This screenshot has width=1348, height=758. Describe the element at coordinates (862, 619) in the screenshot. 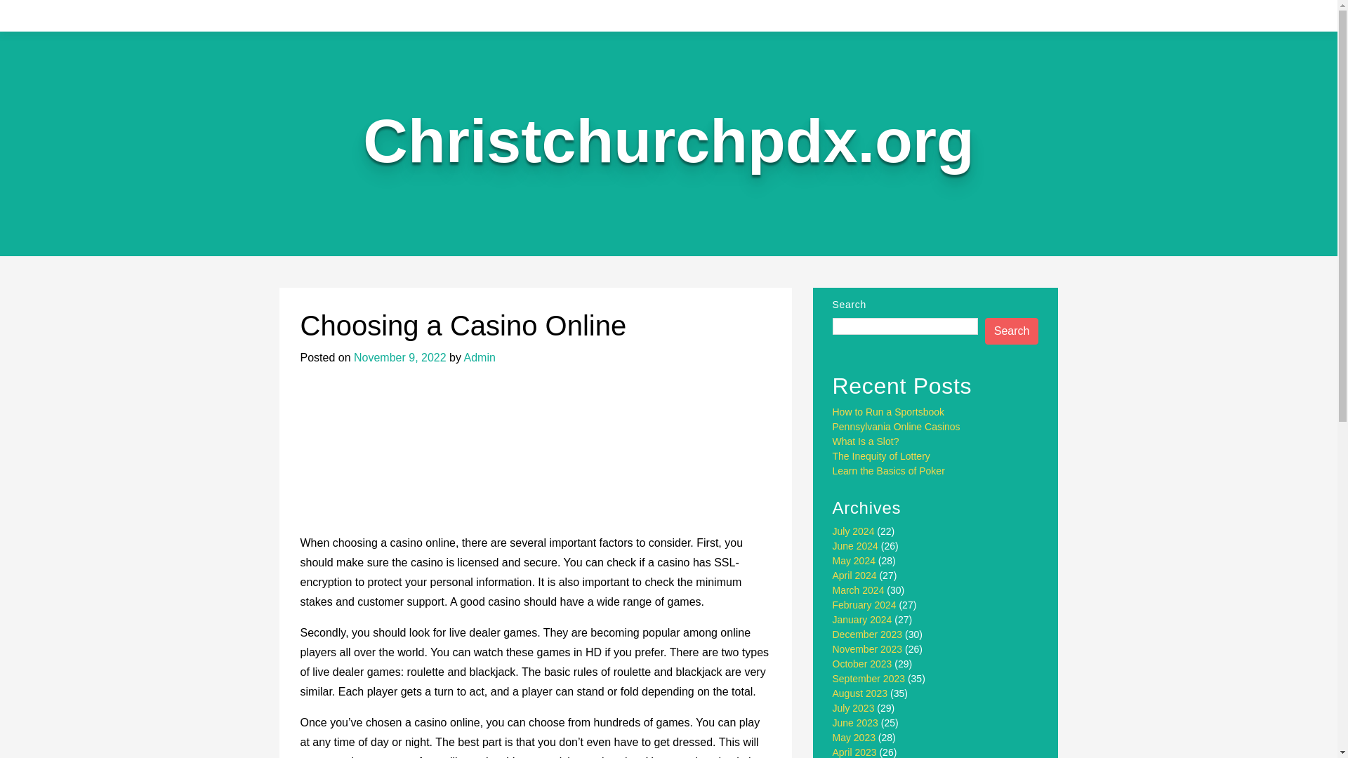

I see `January 2024` at that location.